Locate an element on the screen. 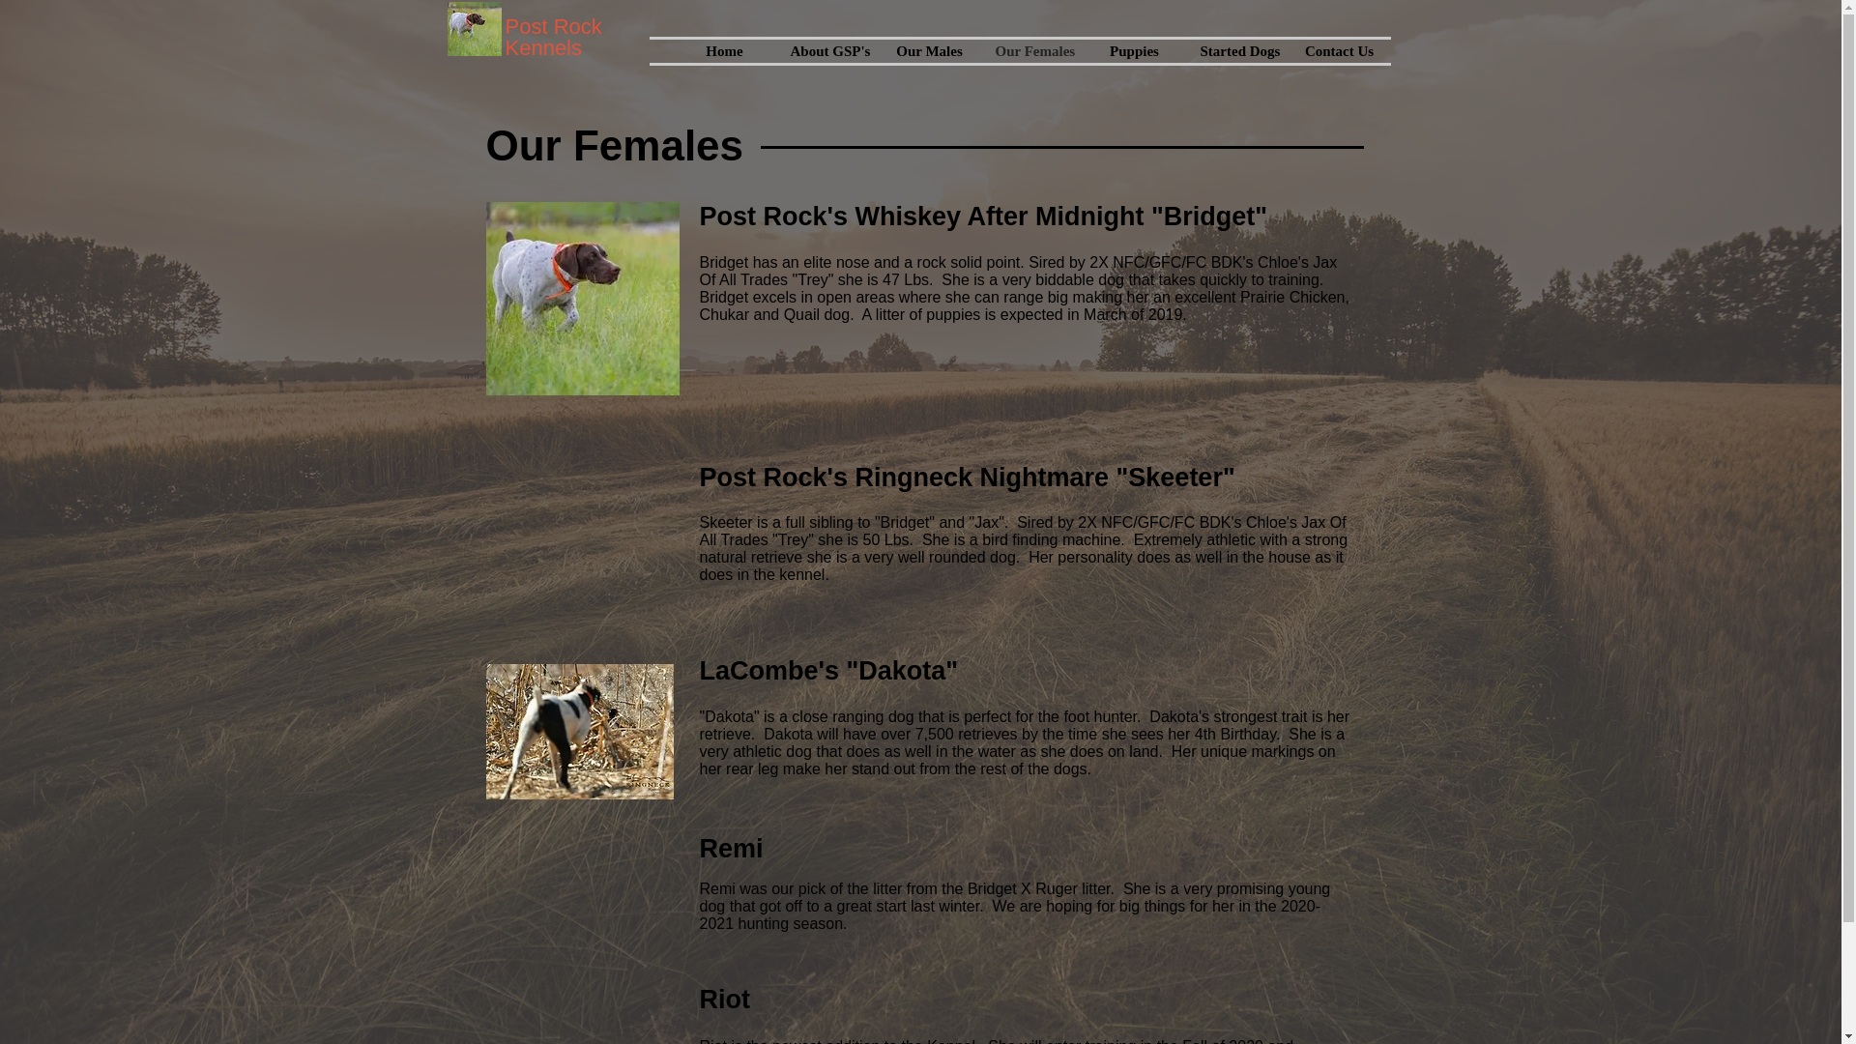 The height and width of the screenshot is (1044, 1856). About GSP's is located at coordinates (826, 50).